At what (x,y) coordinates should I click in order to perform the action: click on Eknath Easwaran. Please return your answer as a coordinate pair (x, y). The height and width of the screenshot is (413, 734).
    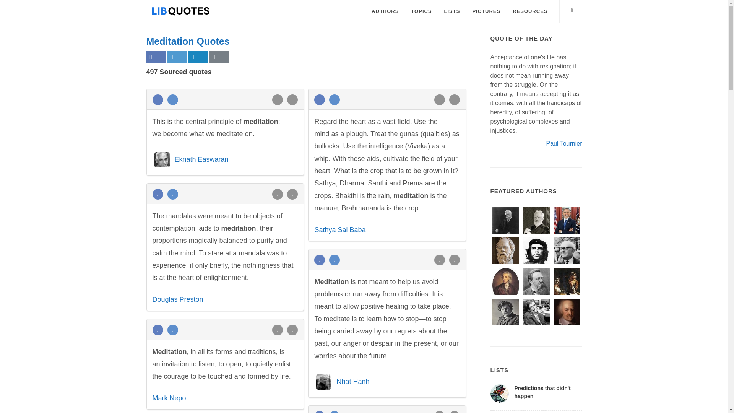
    Looking at the image, I should click on (201, 159).